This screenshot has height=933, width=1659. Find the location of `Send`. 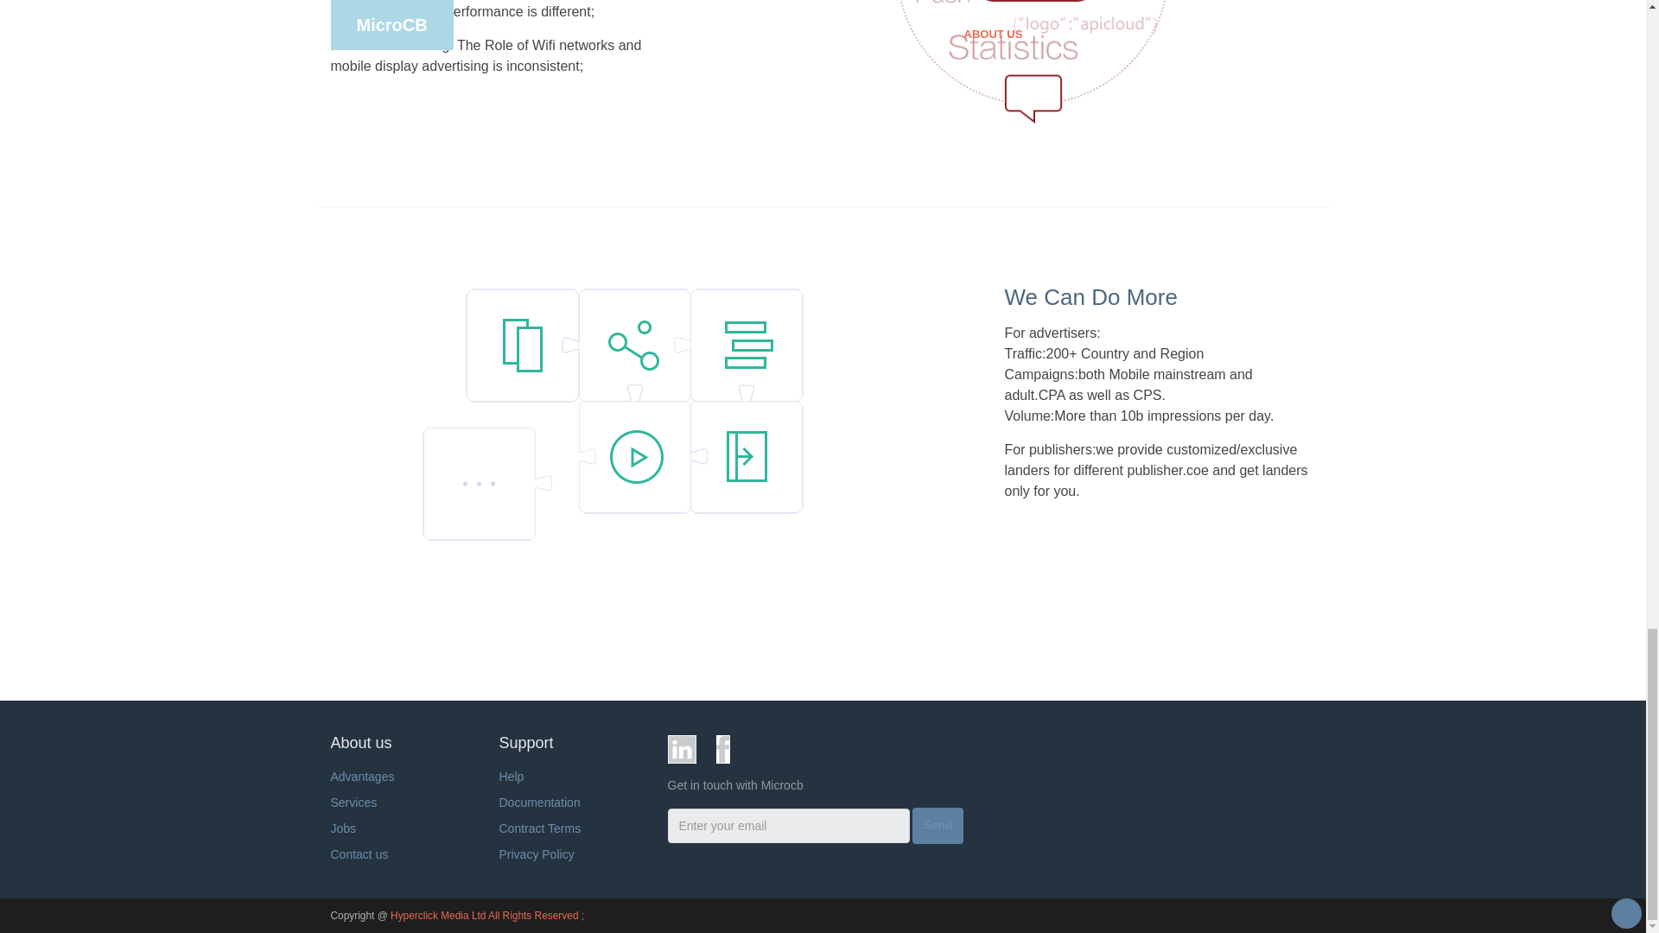

Send is located at coordinates (937, 825).